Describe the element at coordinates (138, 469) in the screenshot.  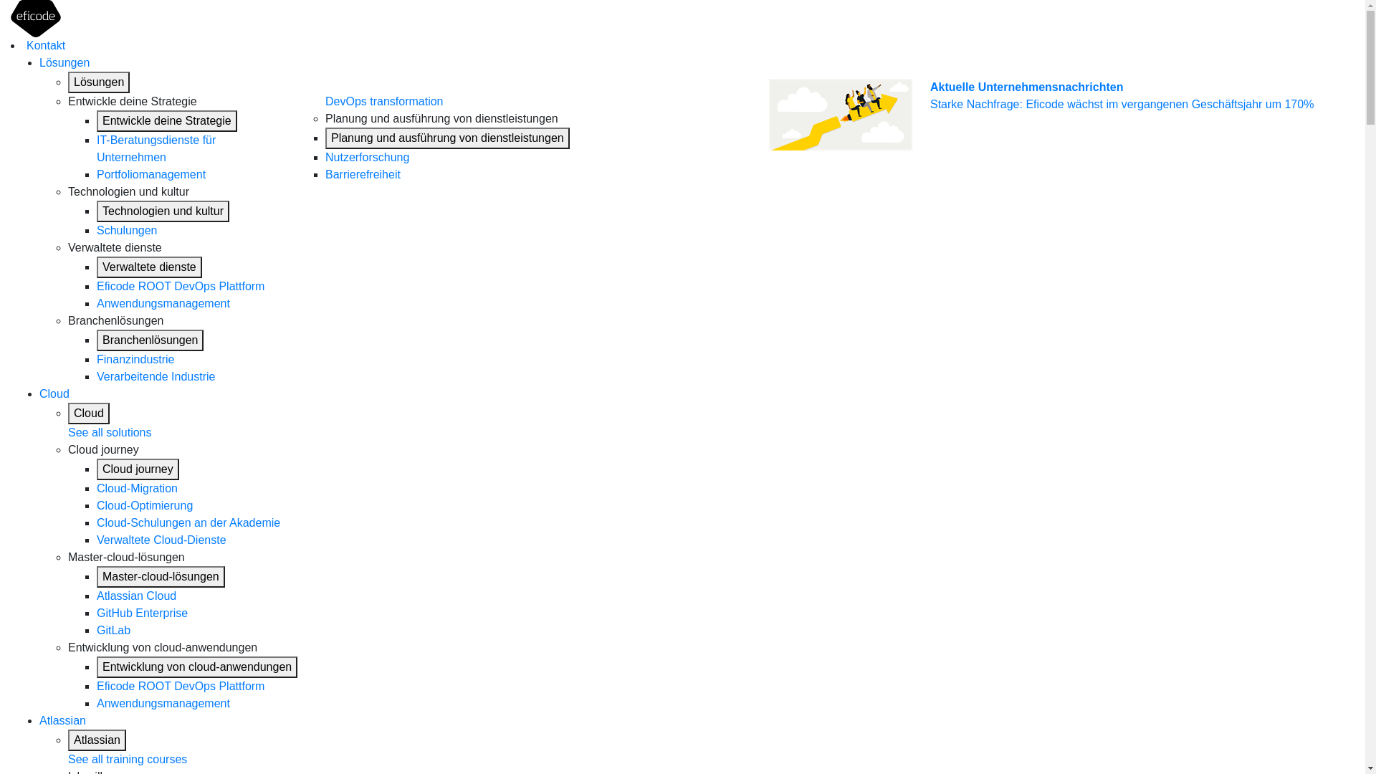
I see `Cloud journey` at that location.